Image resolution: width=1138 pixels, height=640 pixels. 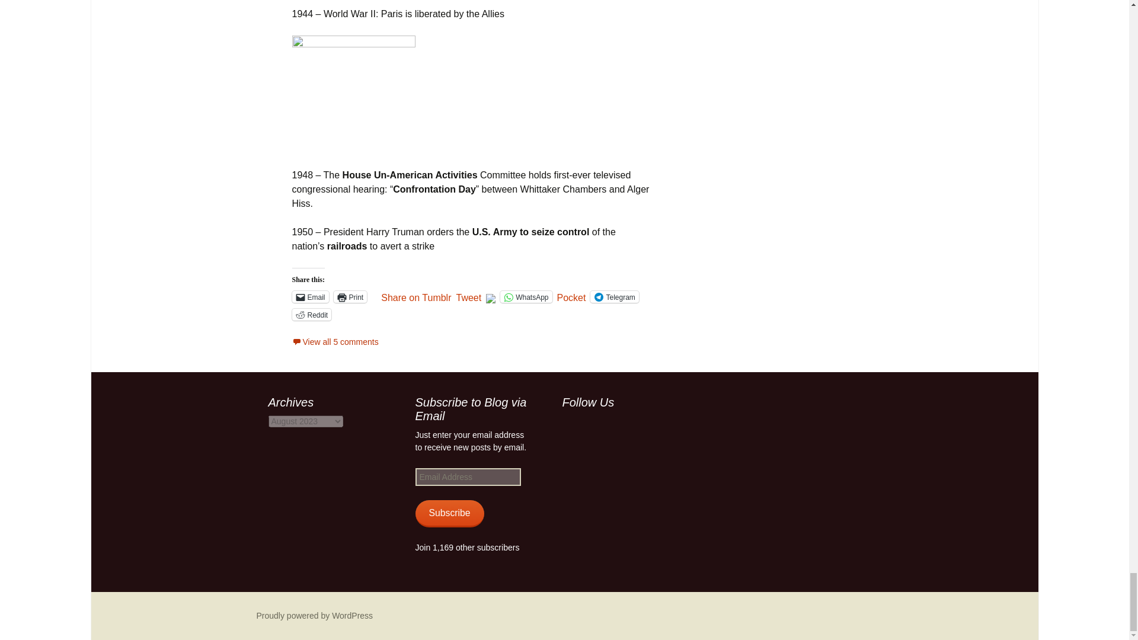 I want to click on Click to email a link to a friend, so click(x=309, y=296).